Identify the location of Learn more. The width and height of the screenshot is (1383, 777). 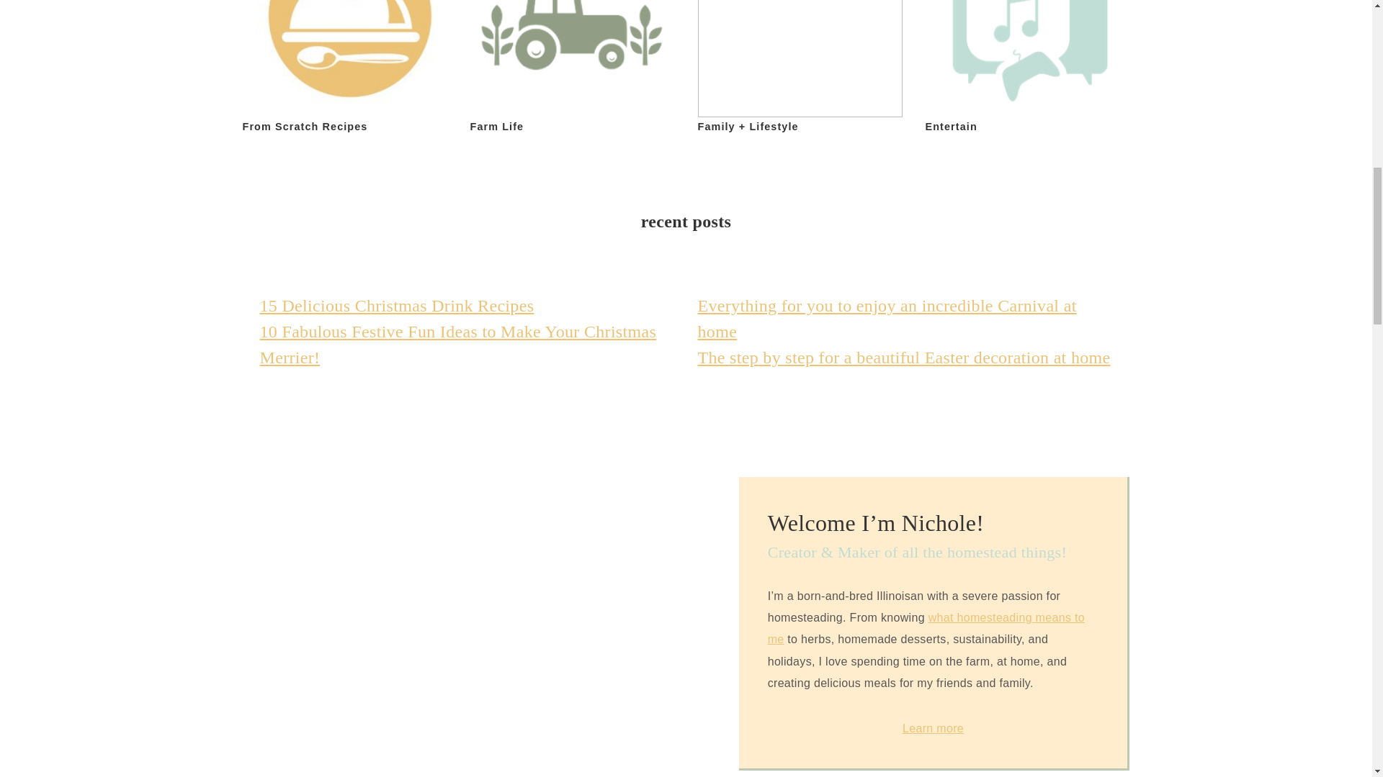
(934, 728).